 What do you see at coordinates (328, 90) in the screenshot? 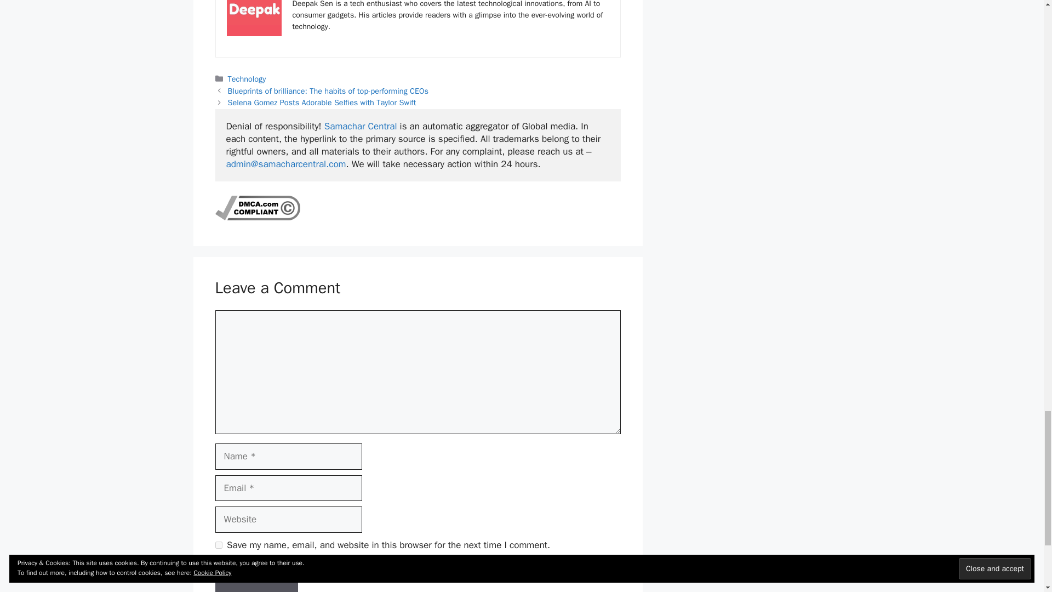
I see `Blueprints of brilliance: The habits of top-performing CEOs` at bounding box center [328, 90].